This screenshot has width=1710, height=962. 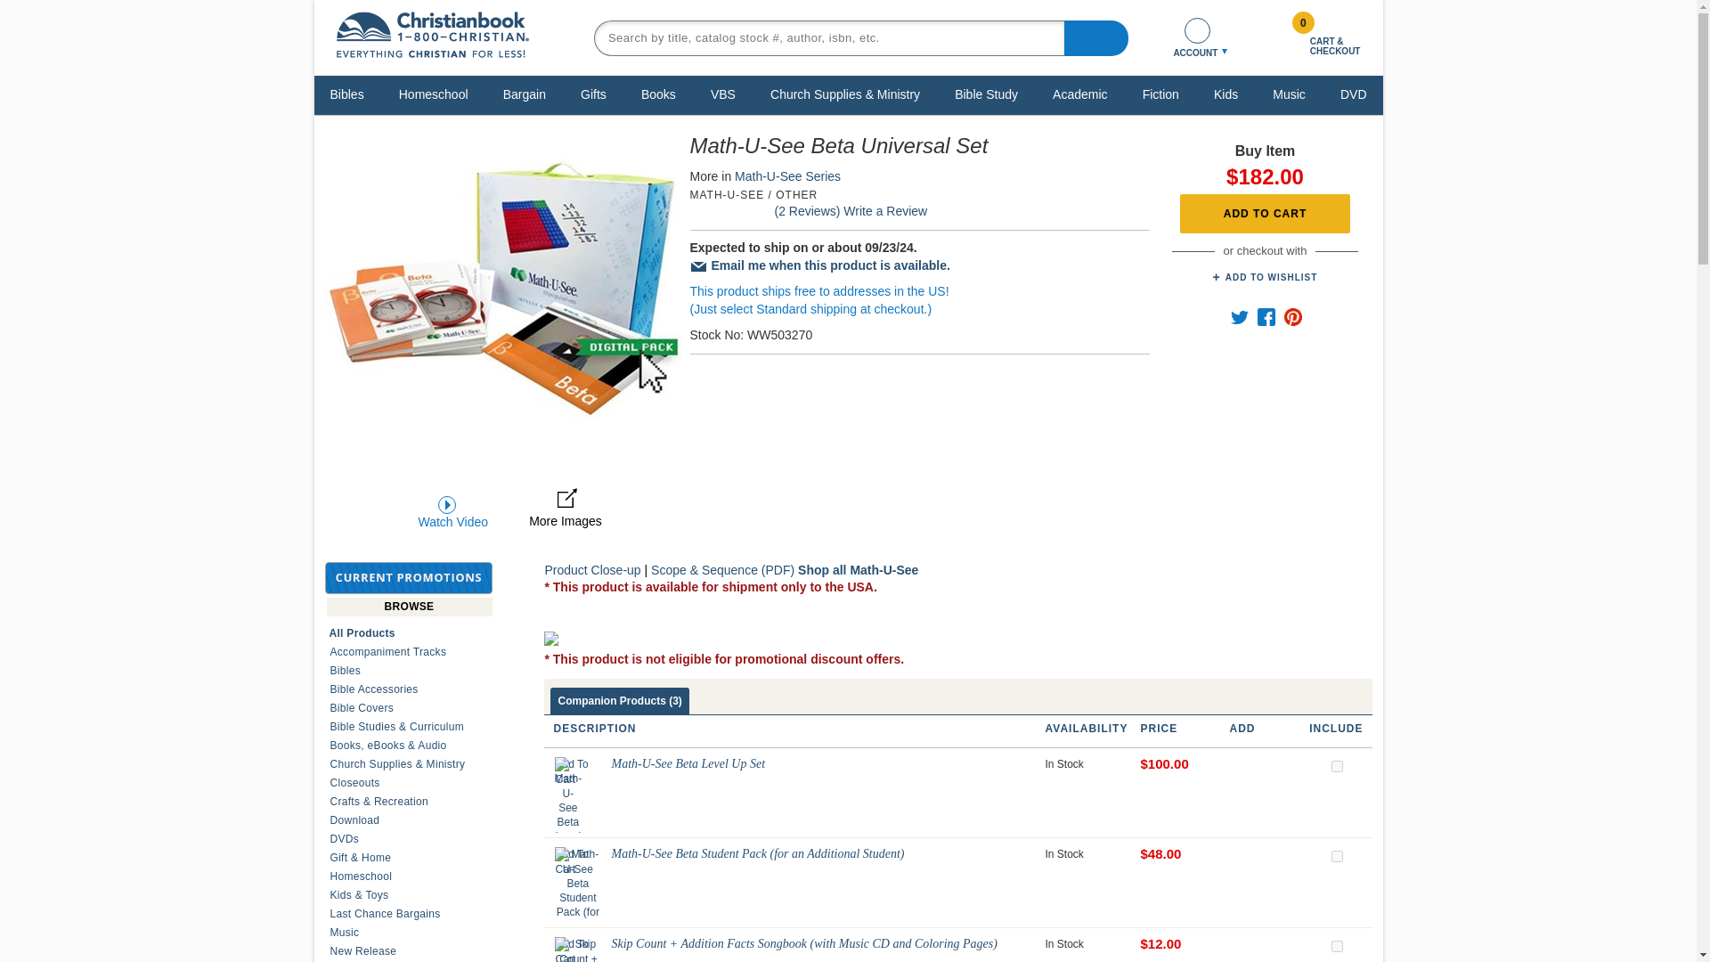 I want to click on SEARCH, so click(x=1095, y=37).